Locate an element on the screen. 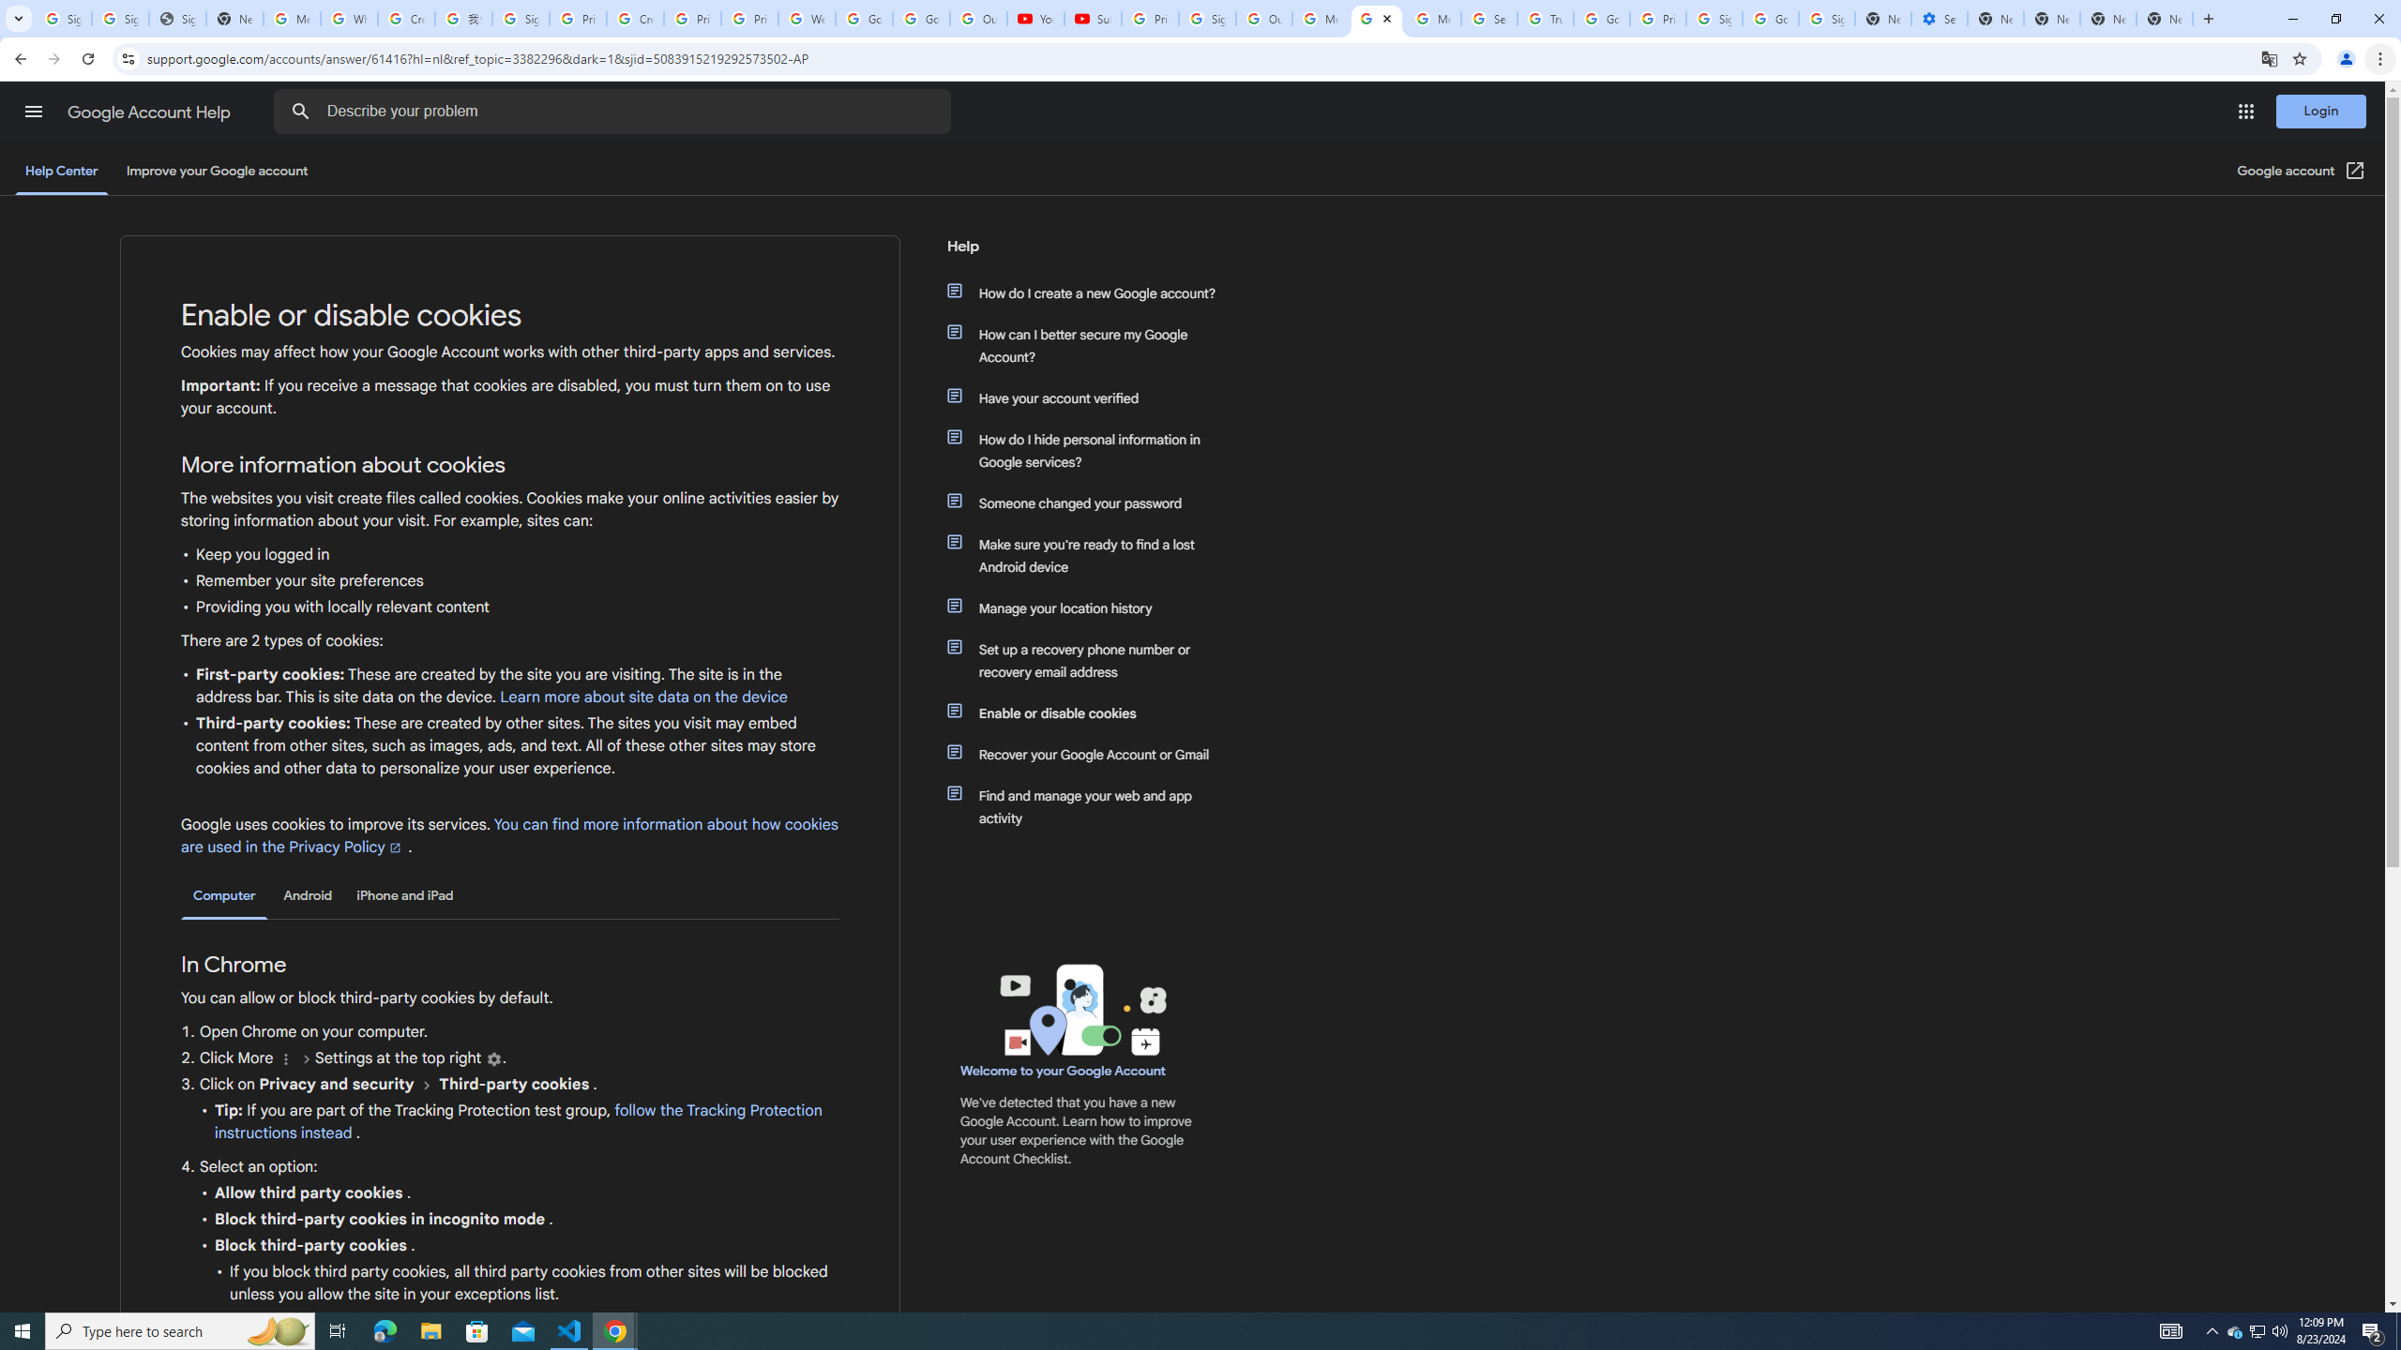 The height and width of the screenshot is (1350, 2401). Set up a recovery phone number or recovery email address is located at coordinates (1091, 660).